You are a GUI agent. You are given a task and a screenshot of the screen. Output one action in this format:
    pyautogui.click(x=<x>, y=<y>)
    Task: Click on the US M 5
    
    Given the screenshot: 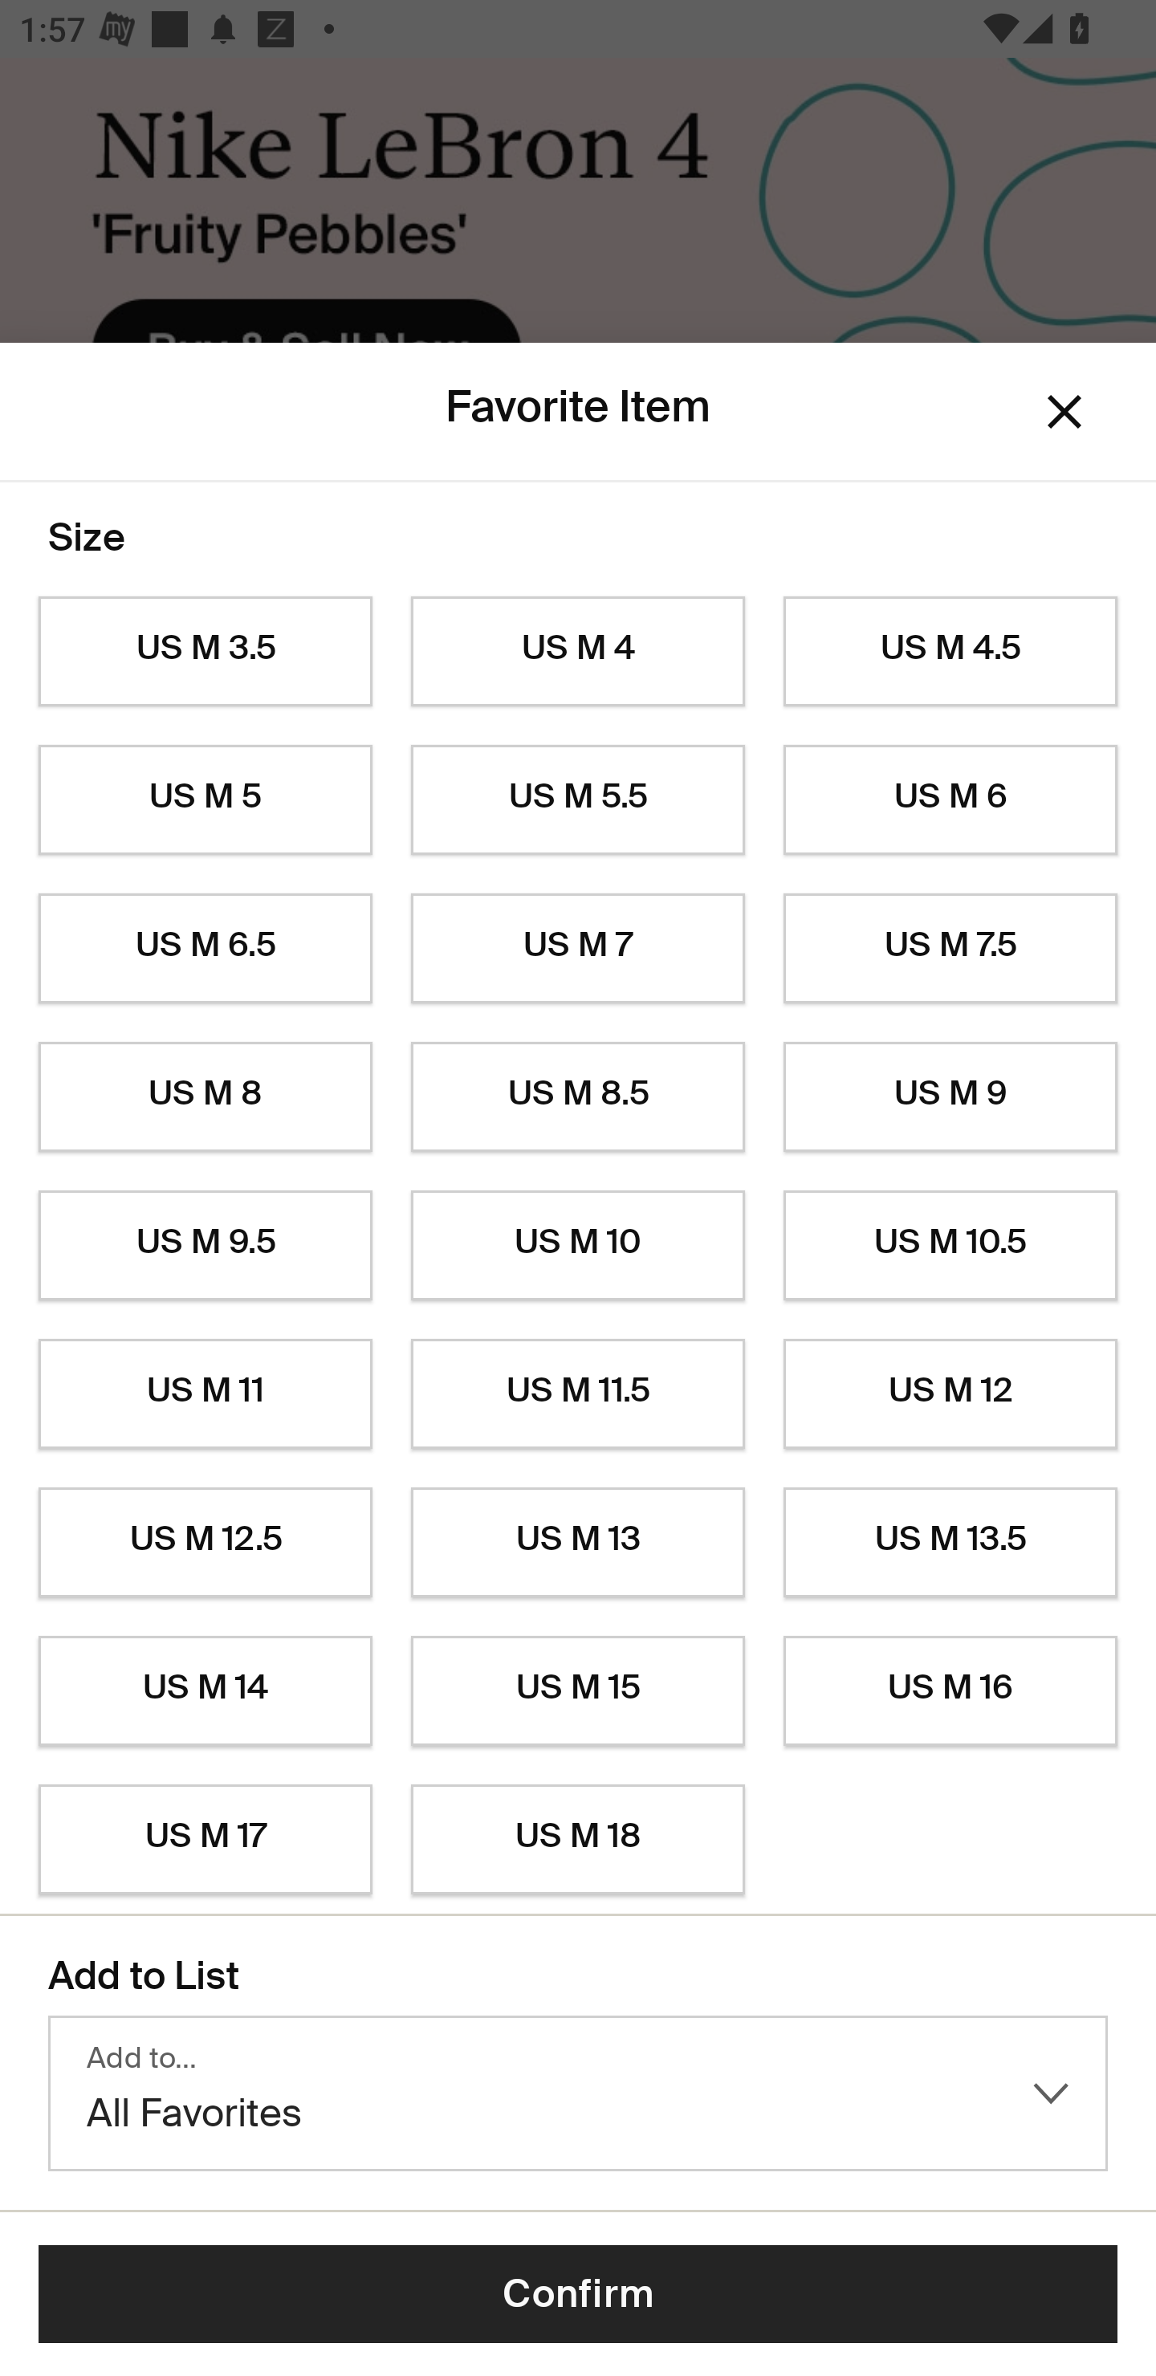 What is the action you would take?
    pyautogui.click(x=205, y=799)
    